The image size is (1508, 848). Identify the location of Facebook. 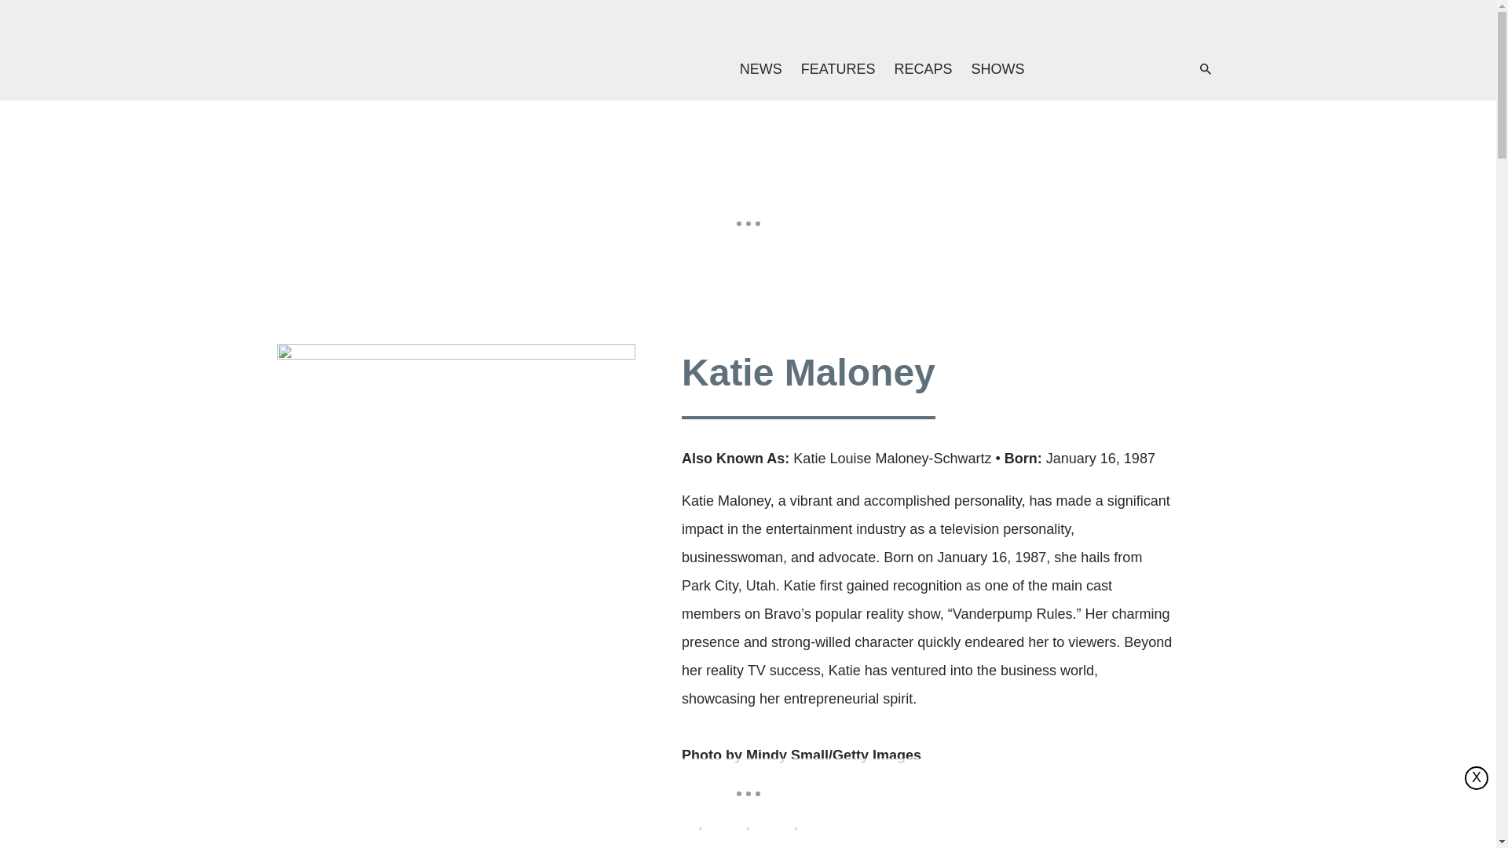
(1086, 69).